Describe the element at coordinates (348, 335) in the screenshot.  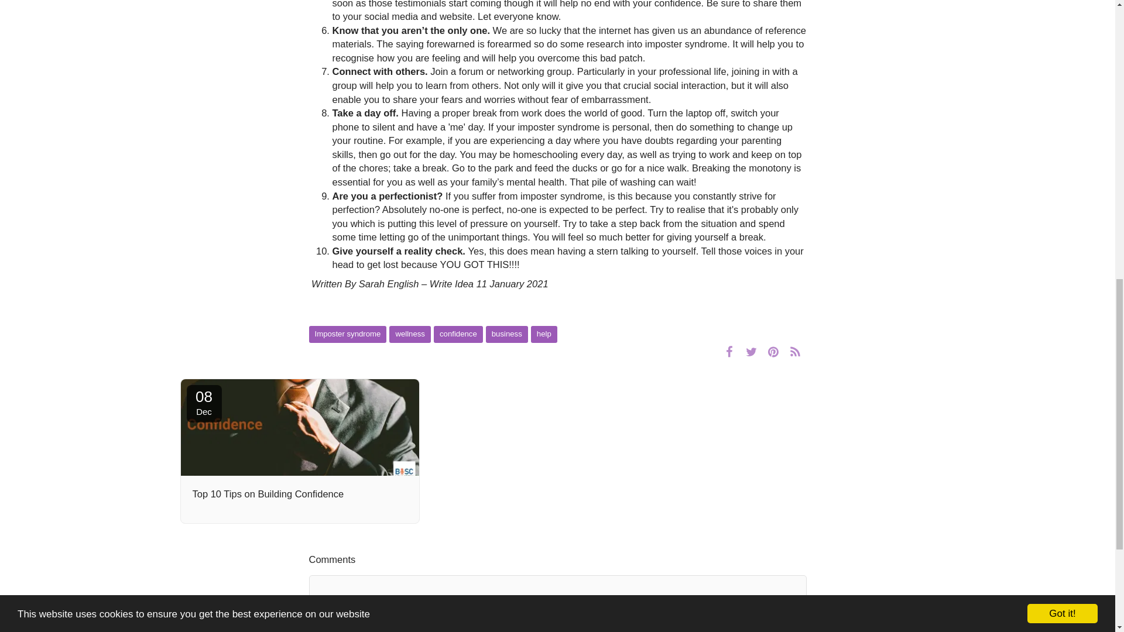
I see `Imposter syndrome` at that location.